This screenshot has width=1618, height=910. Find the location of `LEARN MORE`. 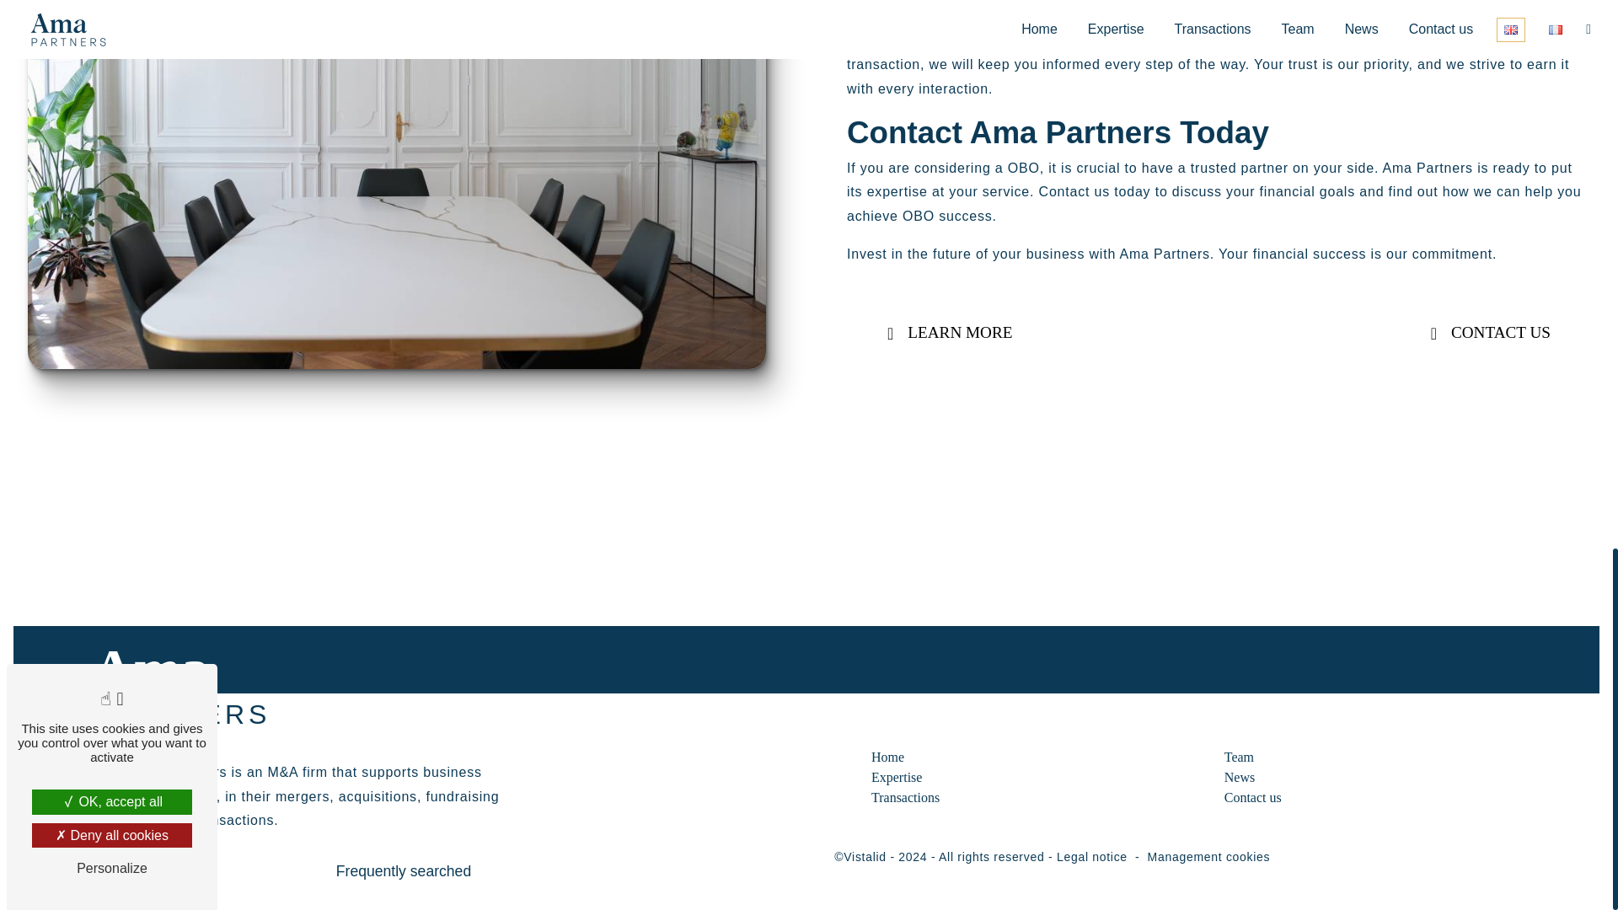

LEARN MORE is located at coordinates (946, 333).